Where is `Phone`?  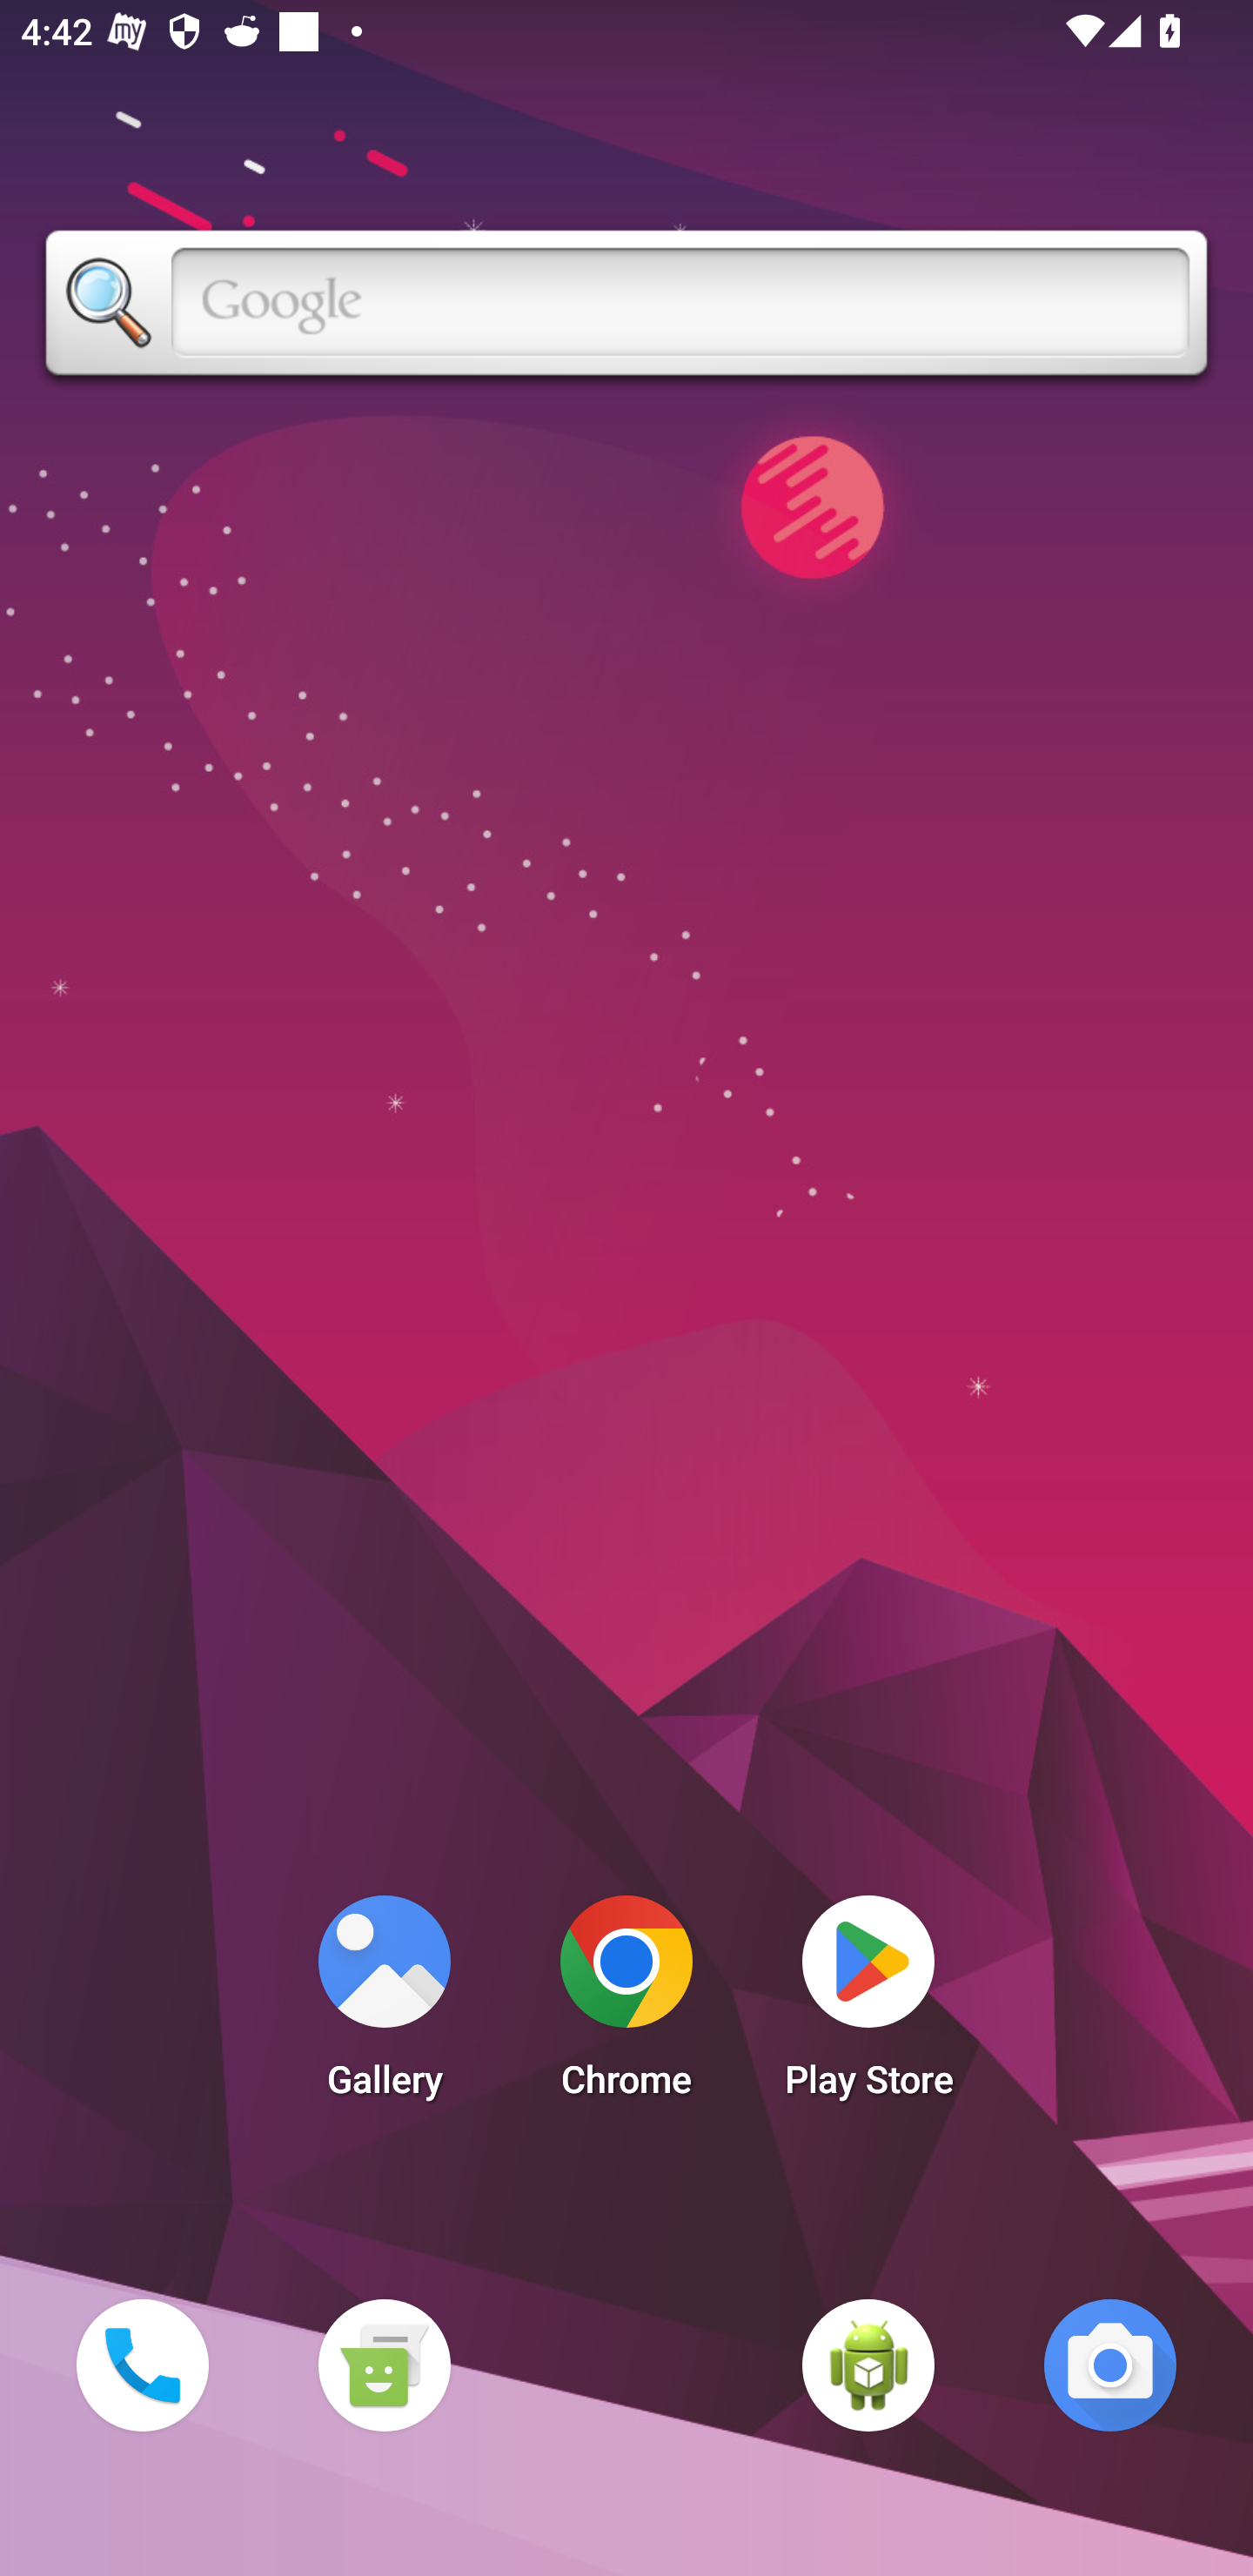 Phone is located at coordinates (142, 2365).